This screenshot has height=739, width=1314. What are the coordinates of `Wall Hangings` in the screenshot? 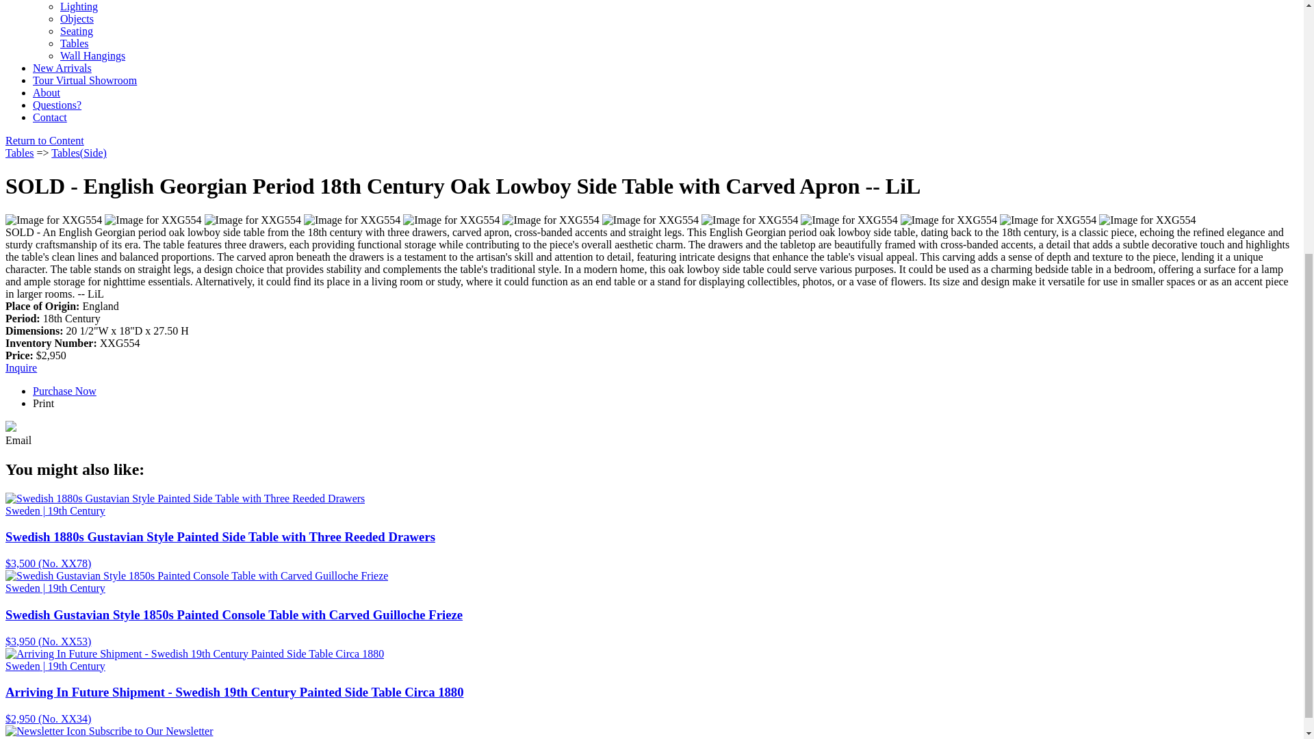 It's located at (92, 55).